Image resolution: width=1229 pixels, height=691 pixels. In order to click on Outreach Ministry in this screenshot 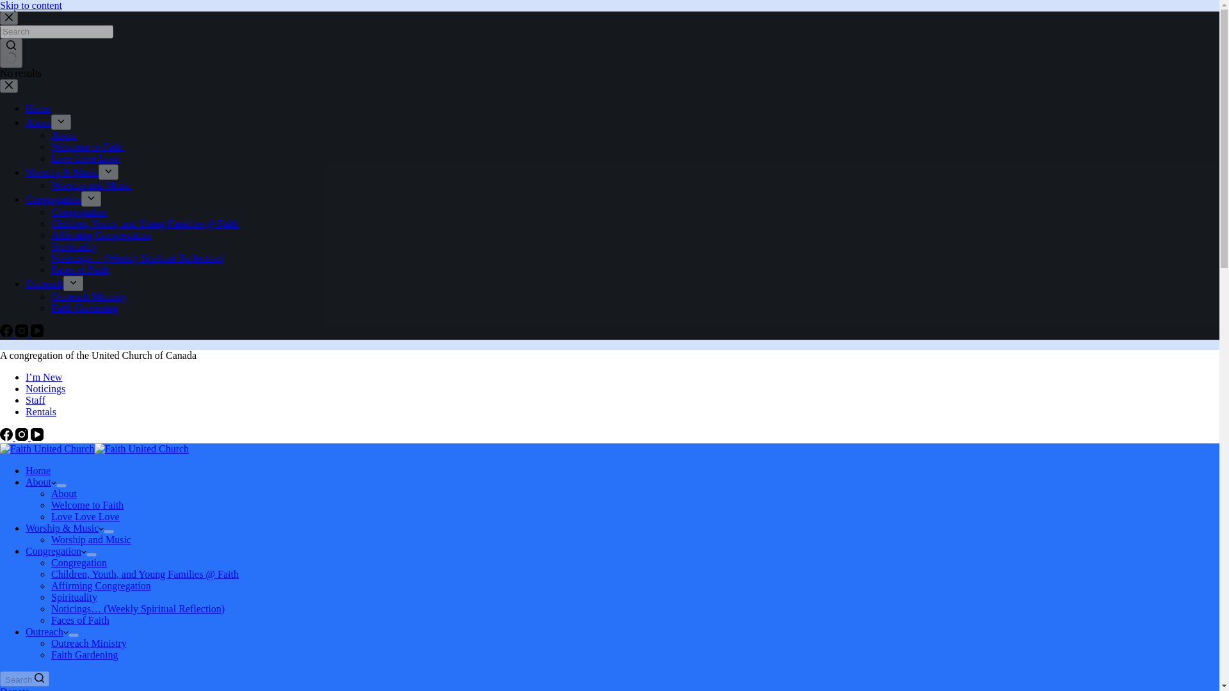, I will do `click(88, 296)`.